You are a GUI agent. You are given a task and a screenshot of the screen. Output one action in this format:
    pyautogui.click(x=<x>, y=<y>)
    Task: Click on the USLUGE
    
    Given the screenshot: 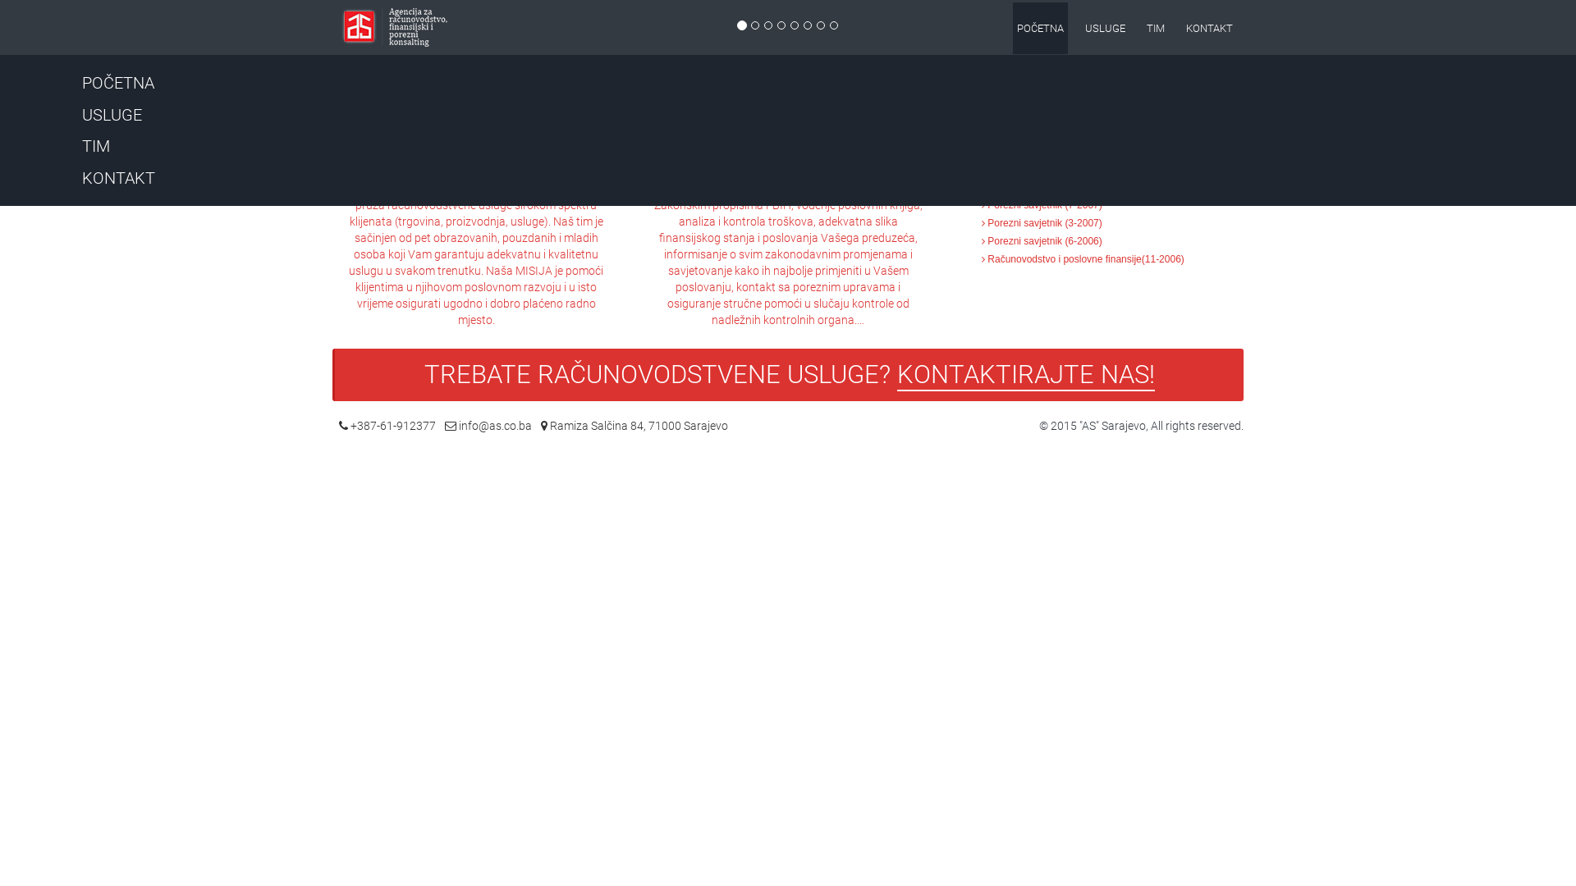 What is the action you would take?
    pyautogui.click(x=1105, y=28)
    